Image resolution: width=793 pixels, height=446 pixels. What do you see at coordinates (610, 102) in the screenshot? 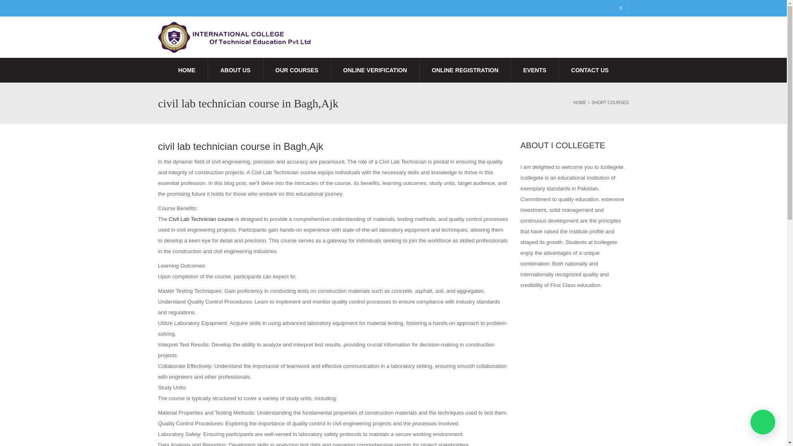
I see `SHORT COURSES` at bounding box center [610, 102].